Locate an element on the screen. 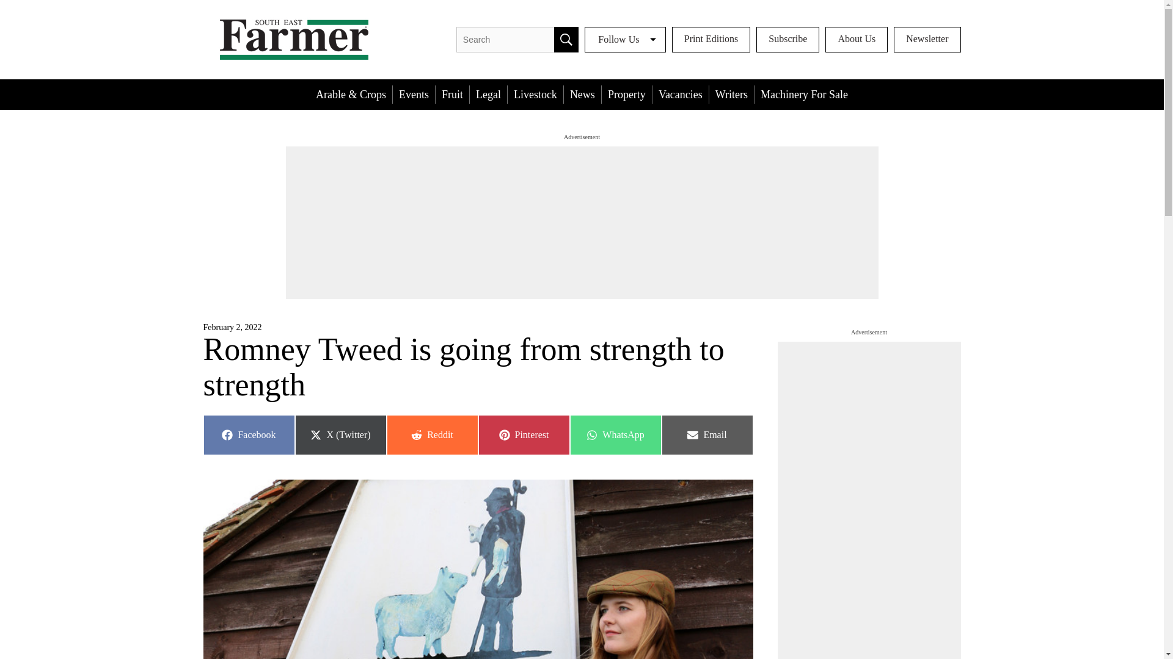 This screenshot has width=1173, height=659. Machinery For Sale is located at coordinates (680, 94).